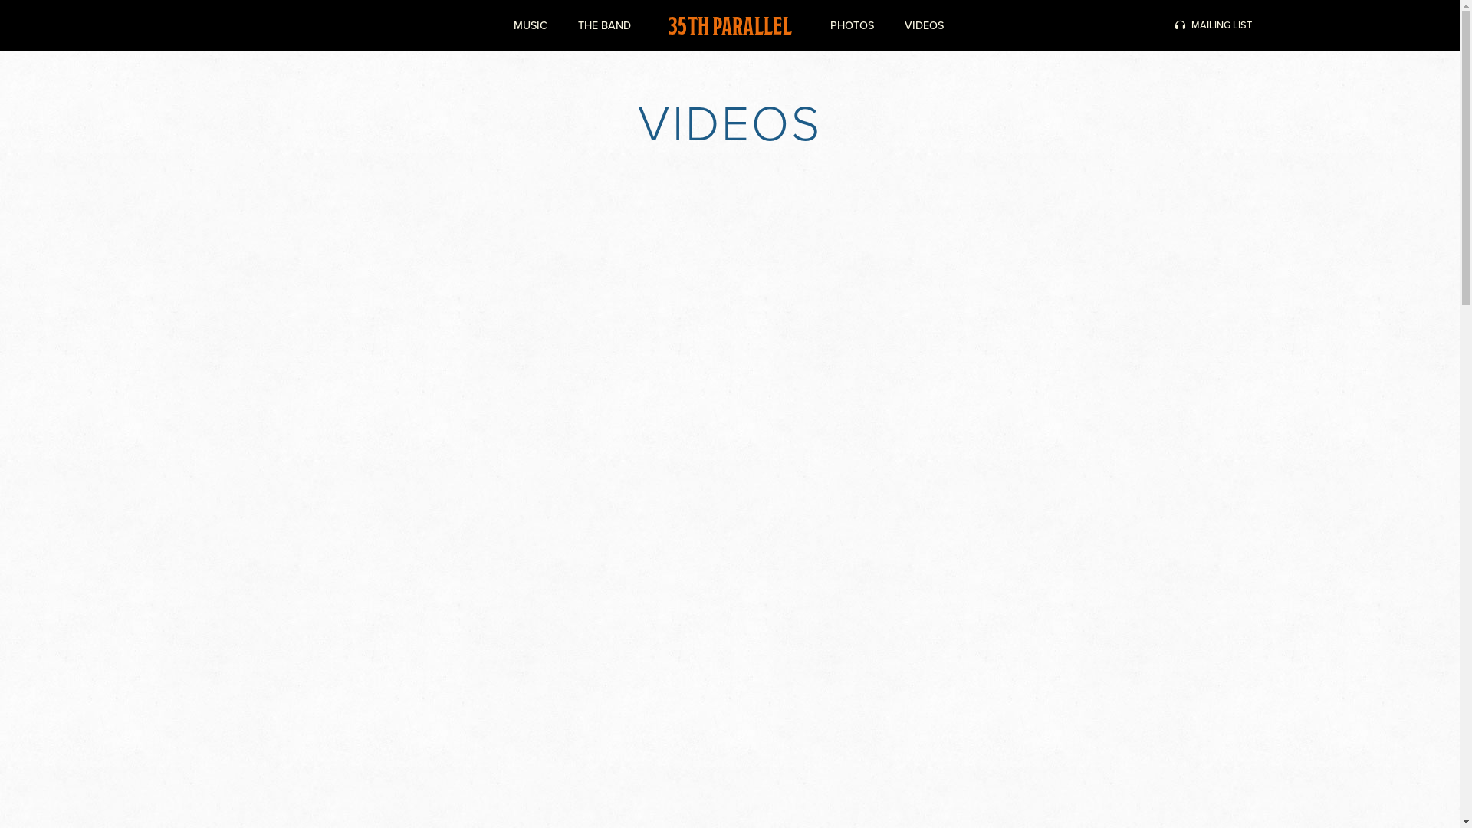  I want to click on THE BAND, so click(604, 25).